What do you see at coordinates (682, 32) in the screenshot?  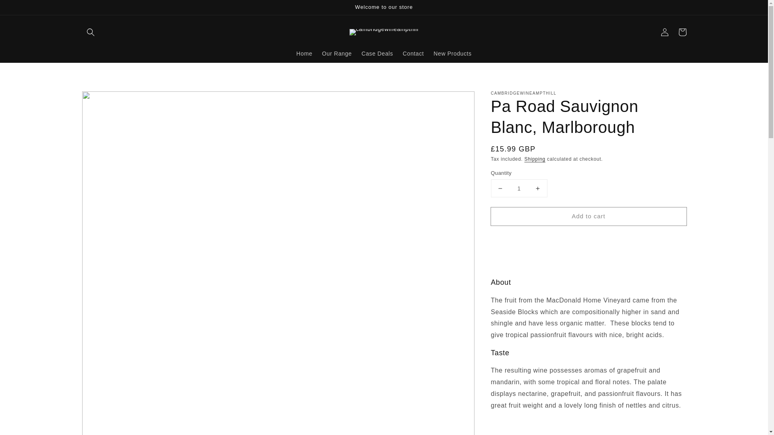 I see `Cart` at bounding box center [682, 32].